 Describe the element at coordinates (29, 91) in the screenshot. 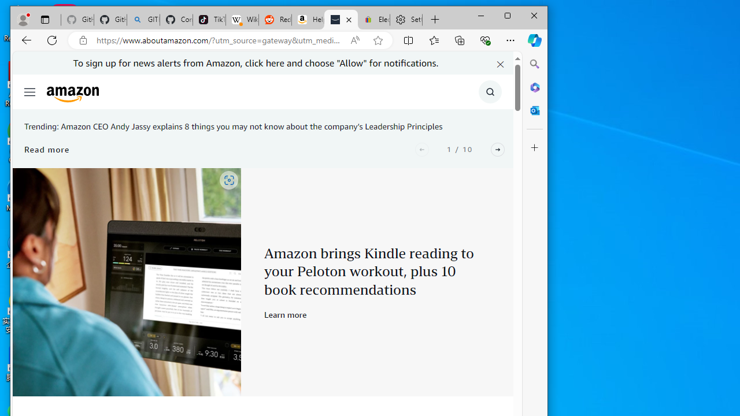

I see `Menu` at that location.